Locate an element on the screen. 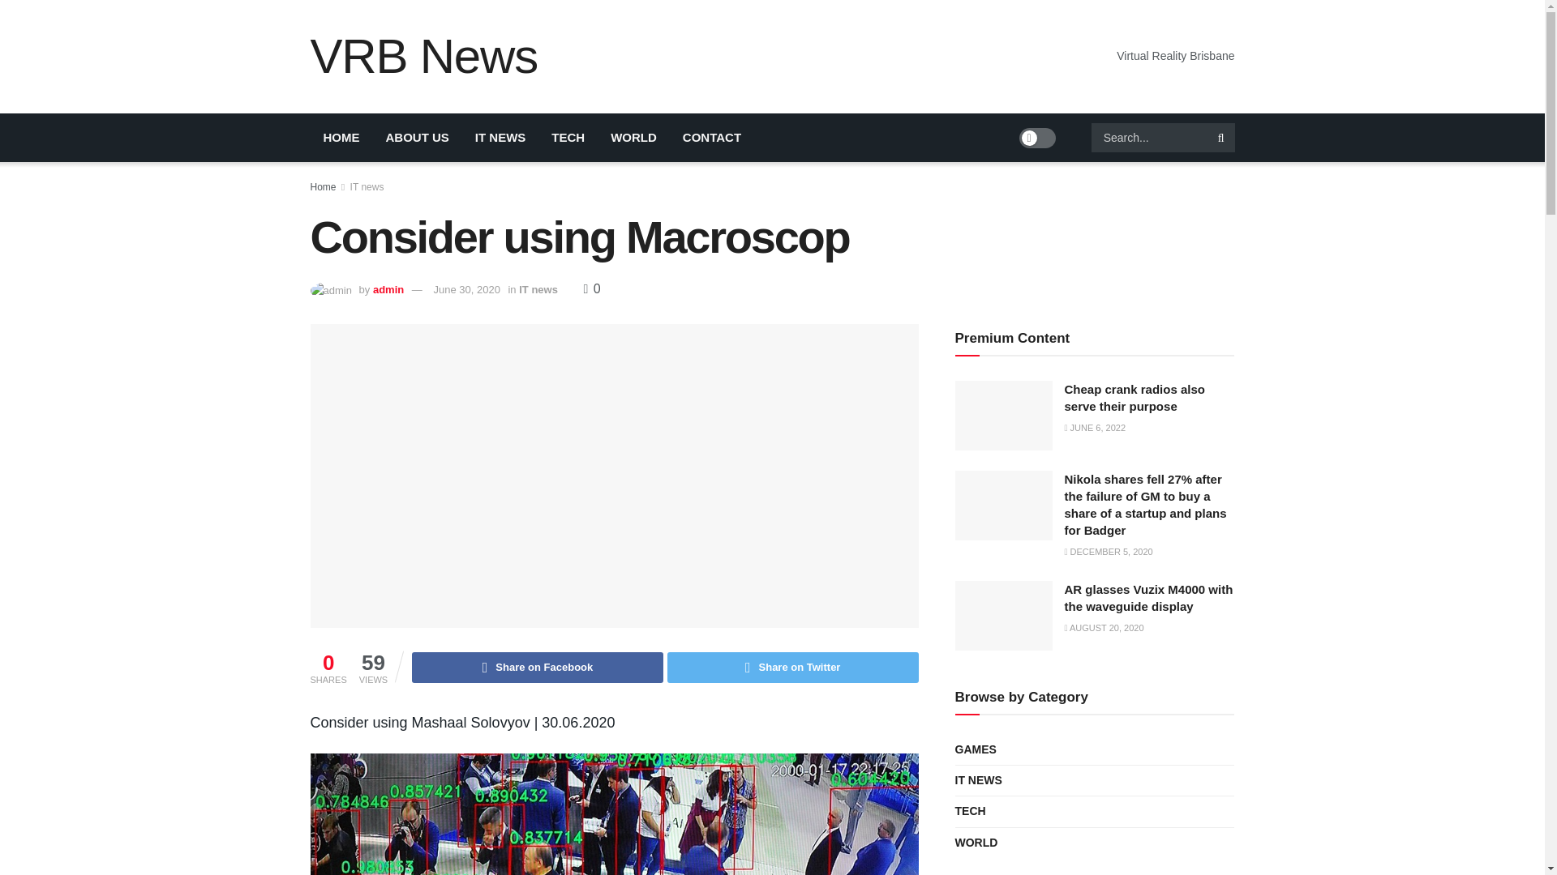 The width and height of the screenshot is (1557, 875). IT NEWS is located at coordinates (500, 138).